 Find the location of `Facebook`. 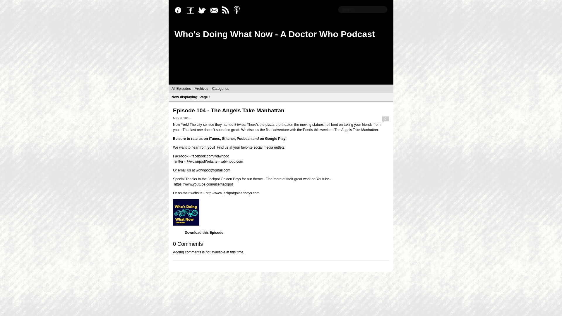

Facebook is located at coordinates (192, 10).